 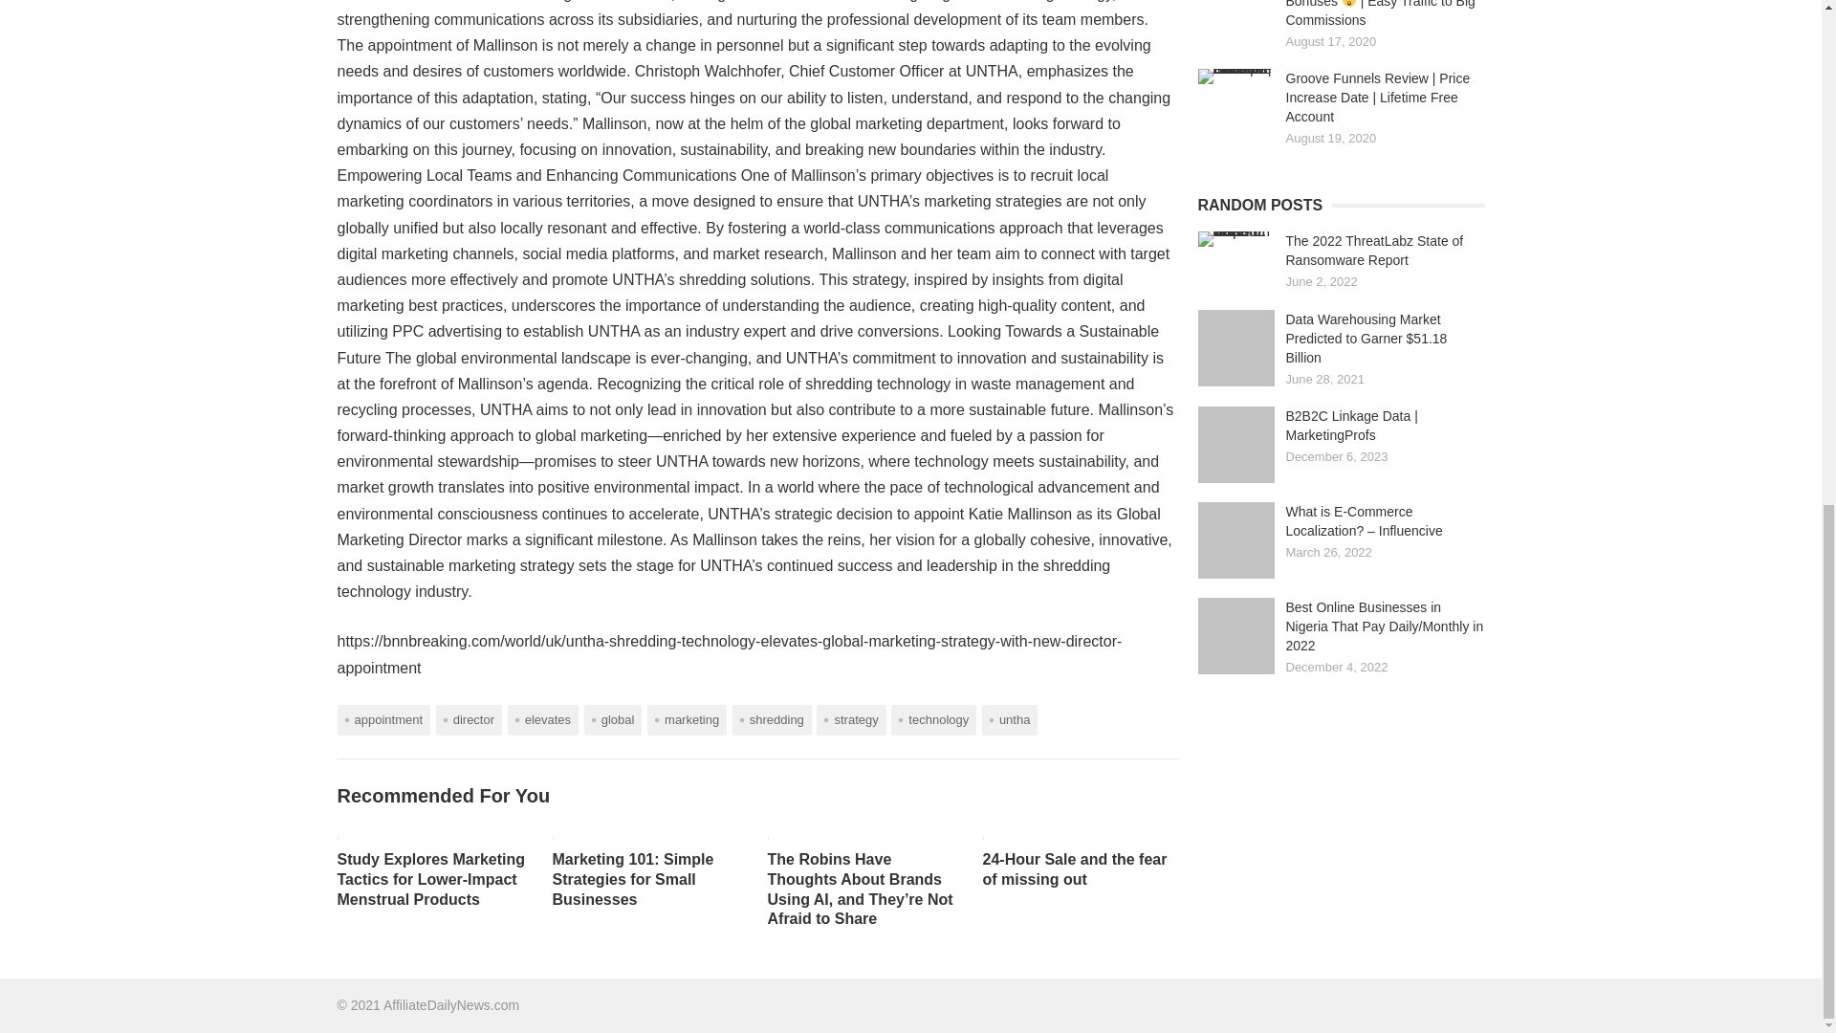 What do you see at coordinates (469, 719) in the screenshot?
I see `director` at bounding box center [469, 719].